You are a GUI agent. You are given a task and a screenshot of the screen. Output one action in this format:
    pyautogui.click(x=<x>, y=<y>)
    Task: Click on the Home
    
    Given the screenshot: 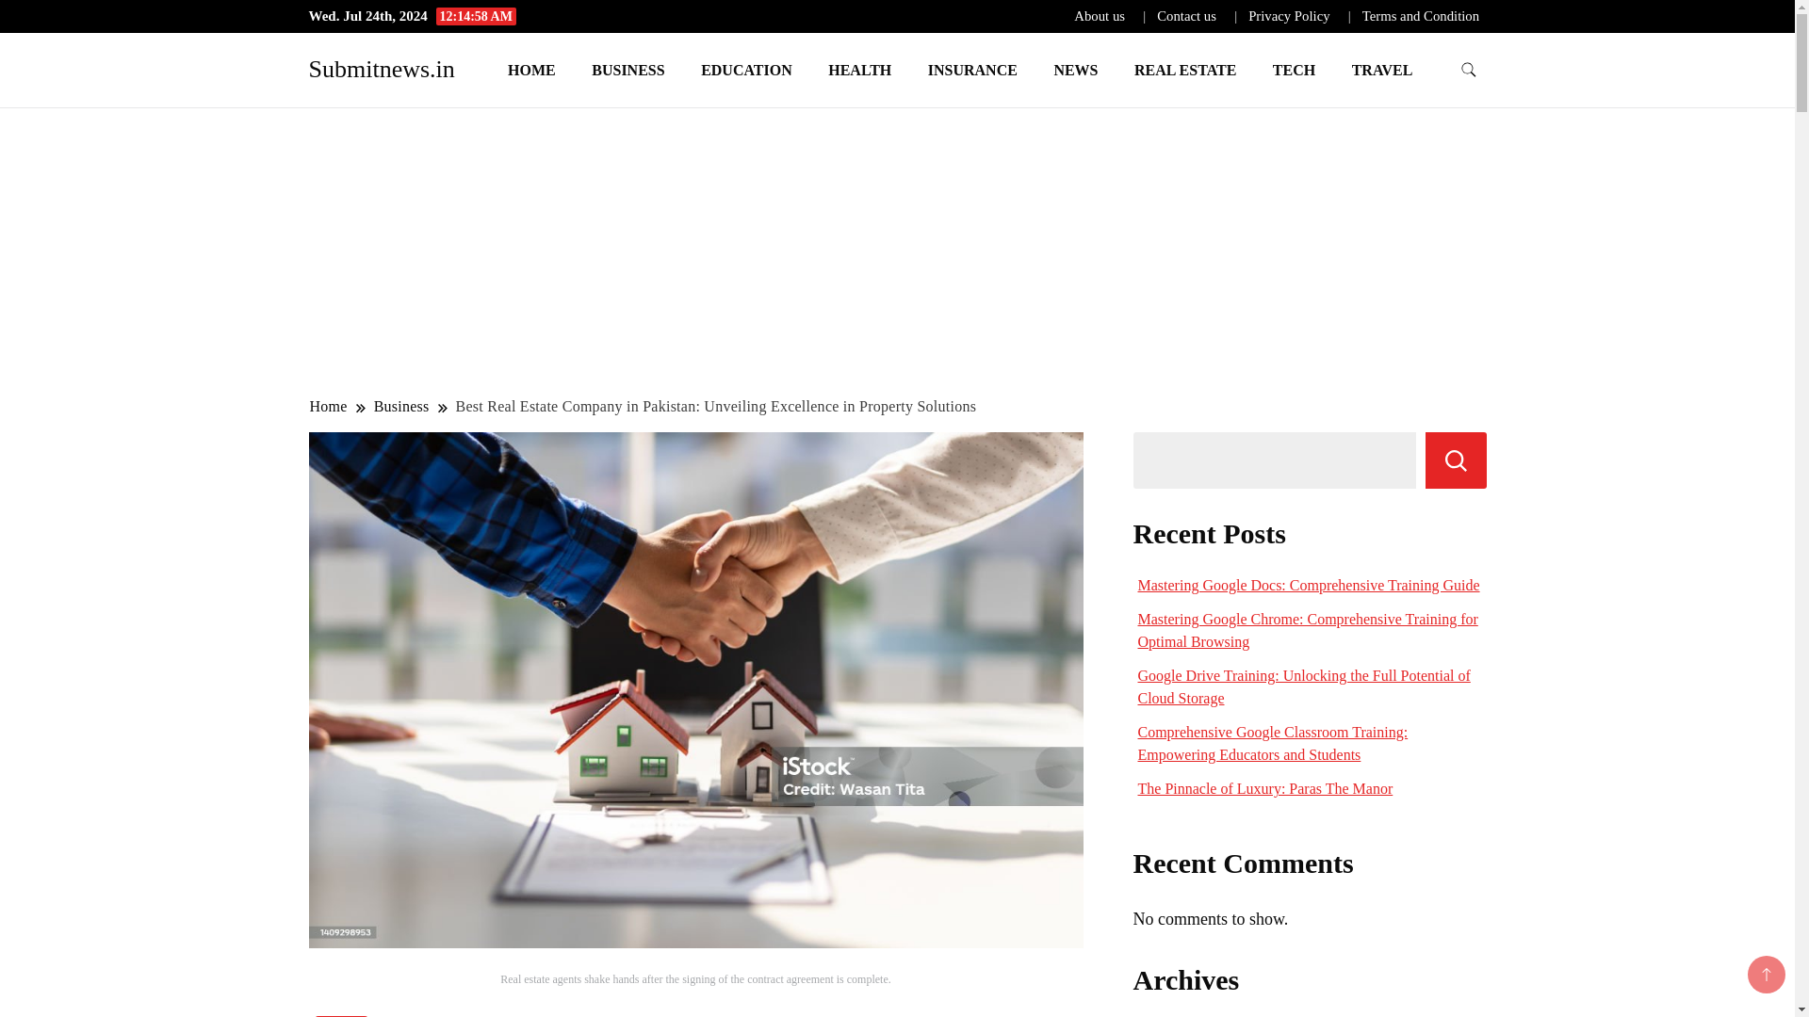 What is the action you would take?
    pyautogui.click(x=329, y=406)
    